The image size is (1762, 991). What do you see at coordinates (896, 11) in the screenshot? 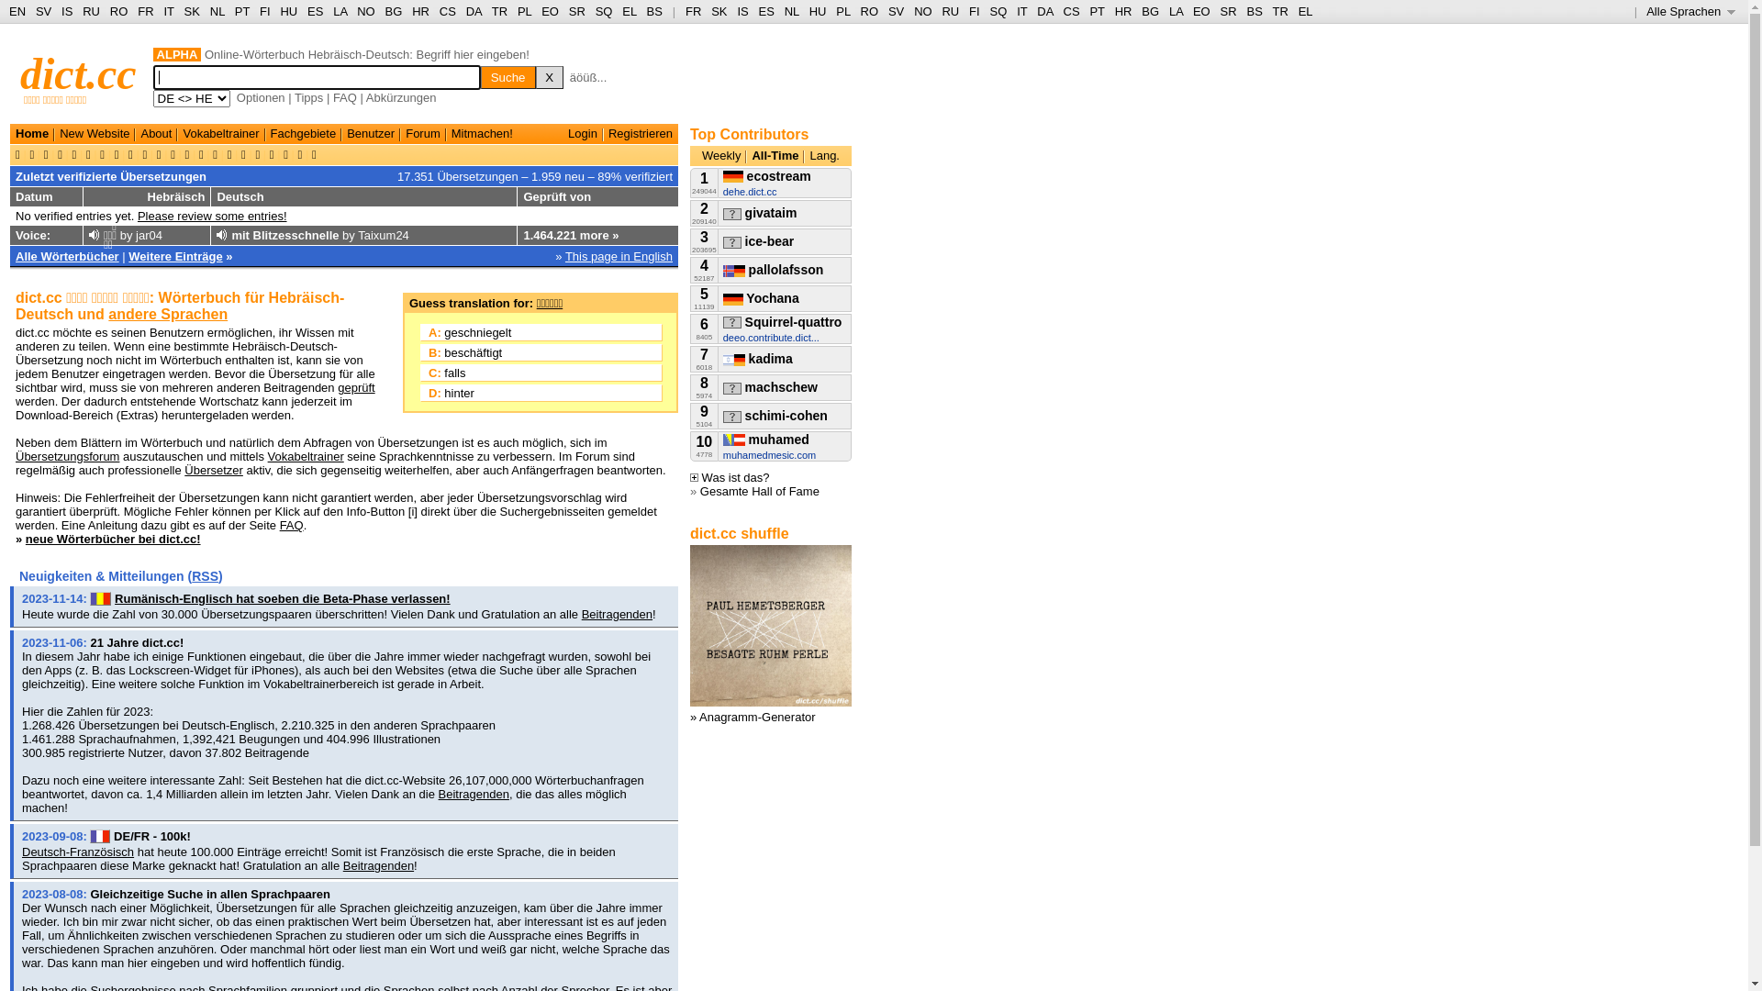
I see `SV` at bounding box center [896, 11].